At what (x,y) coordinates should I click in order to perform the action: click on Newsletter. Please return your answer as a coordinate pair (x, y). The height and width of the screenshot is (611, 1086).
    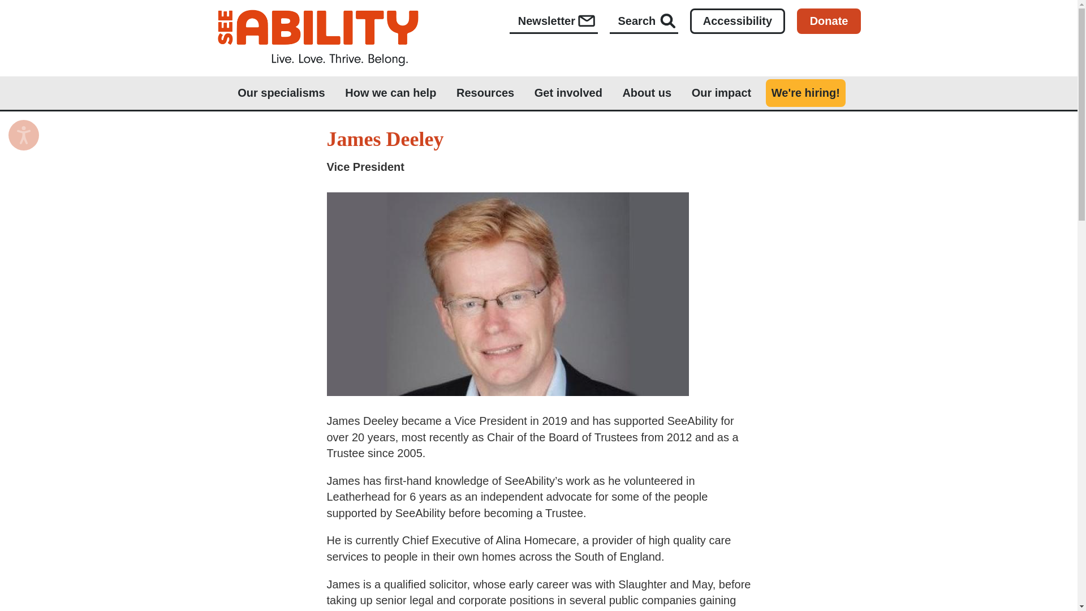
    Looking at the image, I should click on (553, 22).